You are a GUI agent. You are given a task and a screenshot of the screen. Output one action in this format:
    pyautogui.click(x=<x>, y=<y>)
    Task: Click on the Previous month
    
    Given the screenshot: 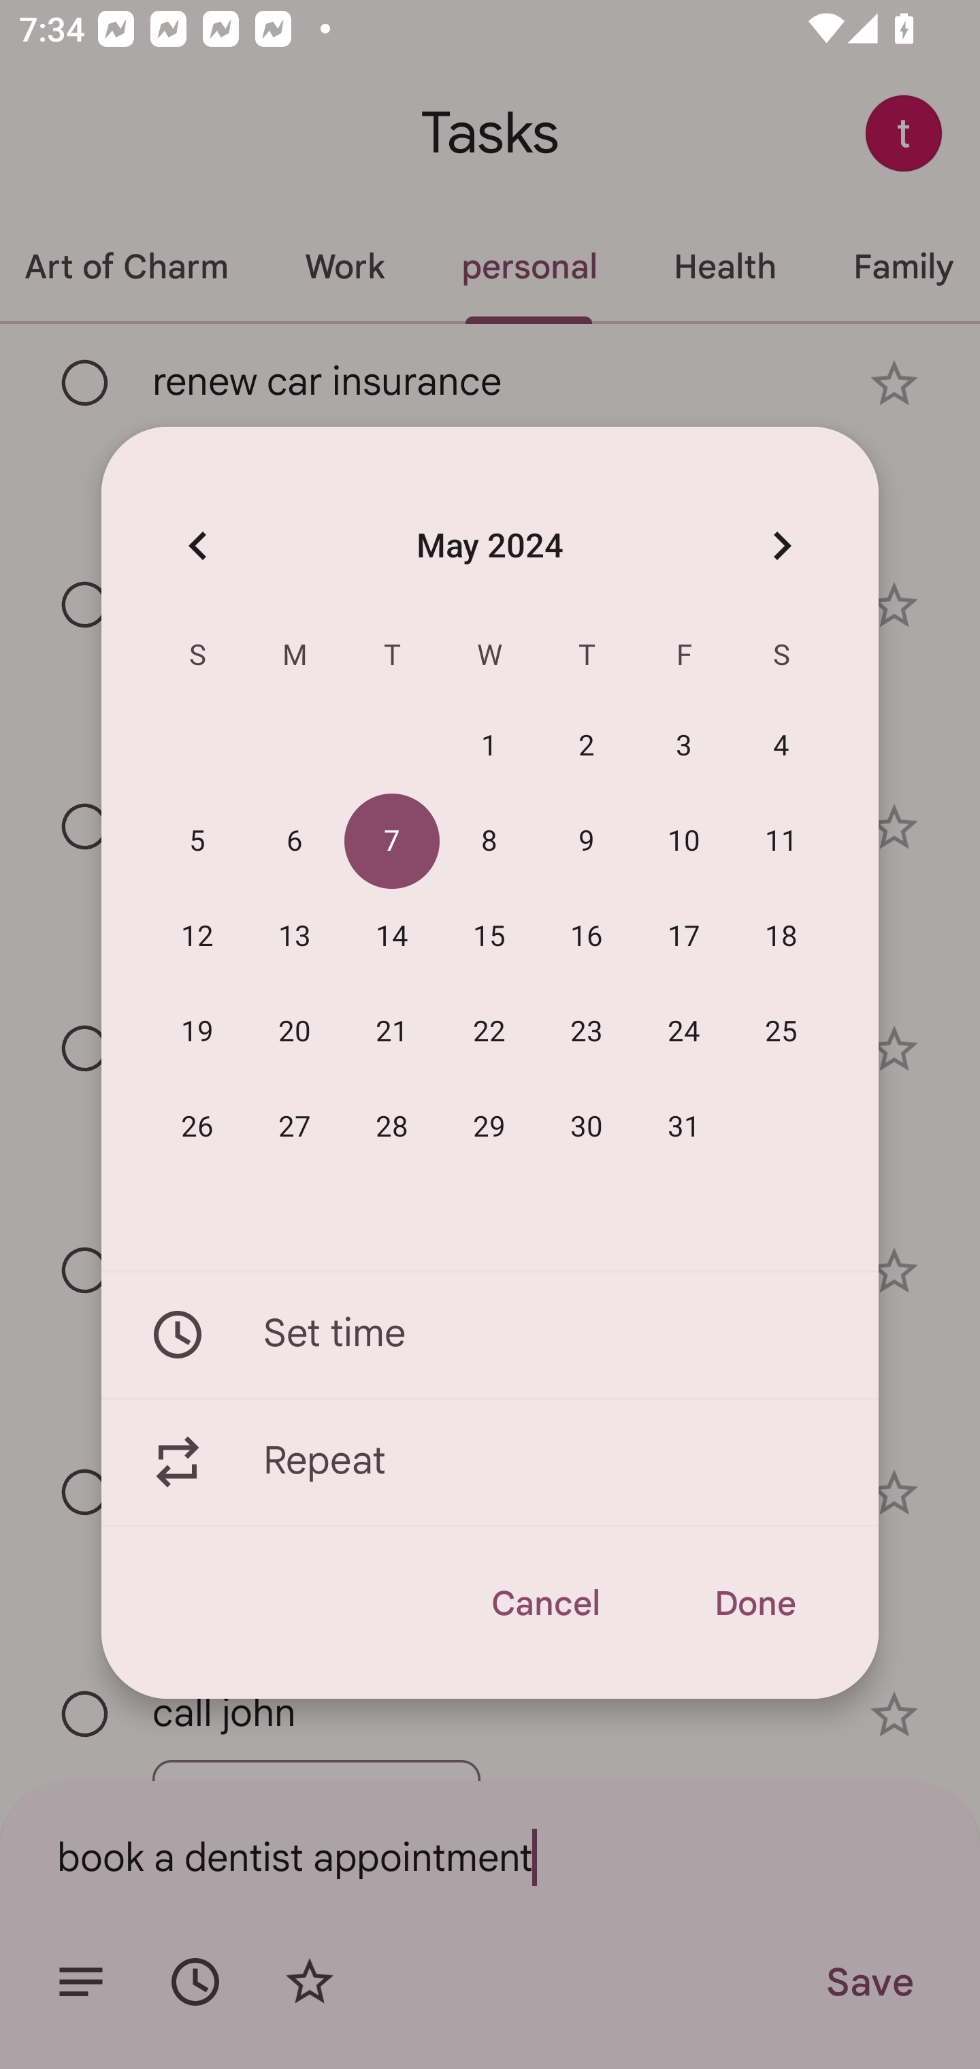 What is the action you would take?
    pyautogui.click(x=197, y=544)
    